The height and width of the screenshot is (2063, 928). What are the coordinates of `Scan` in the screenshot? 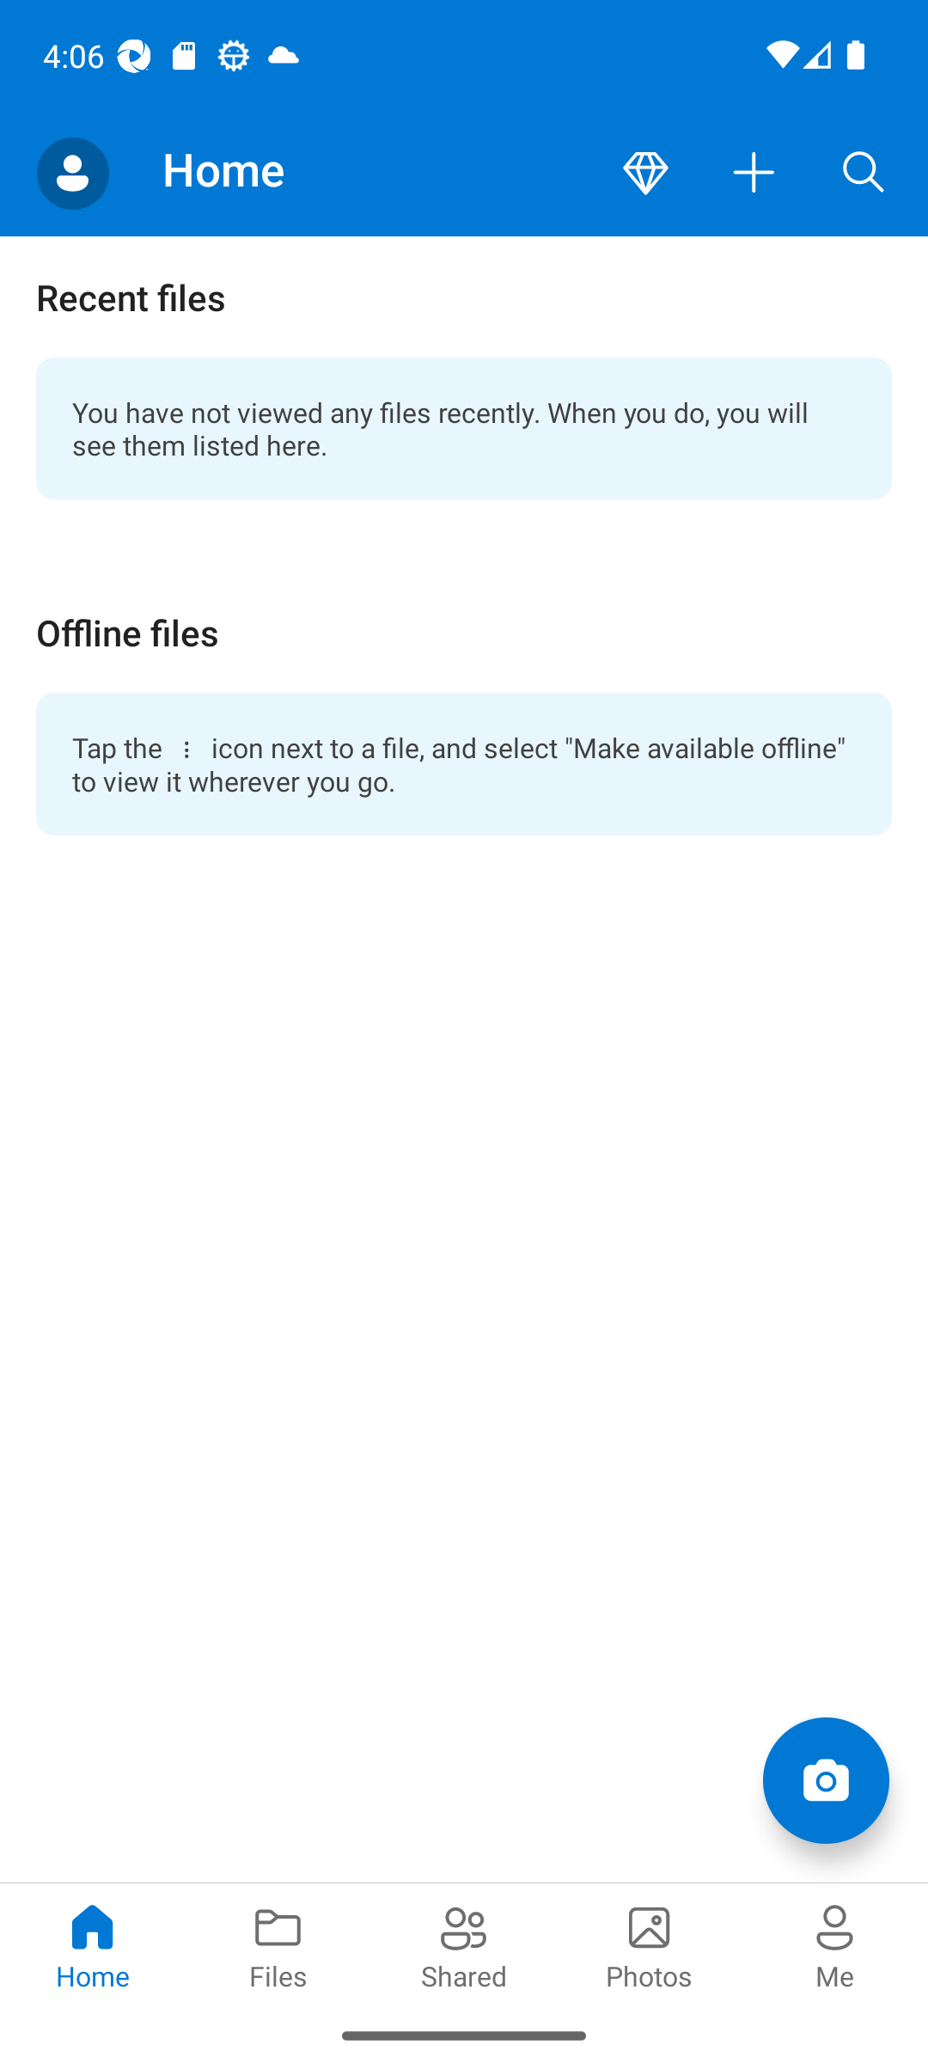 It's located at (825, 1779).